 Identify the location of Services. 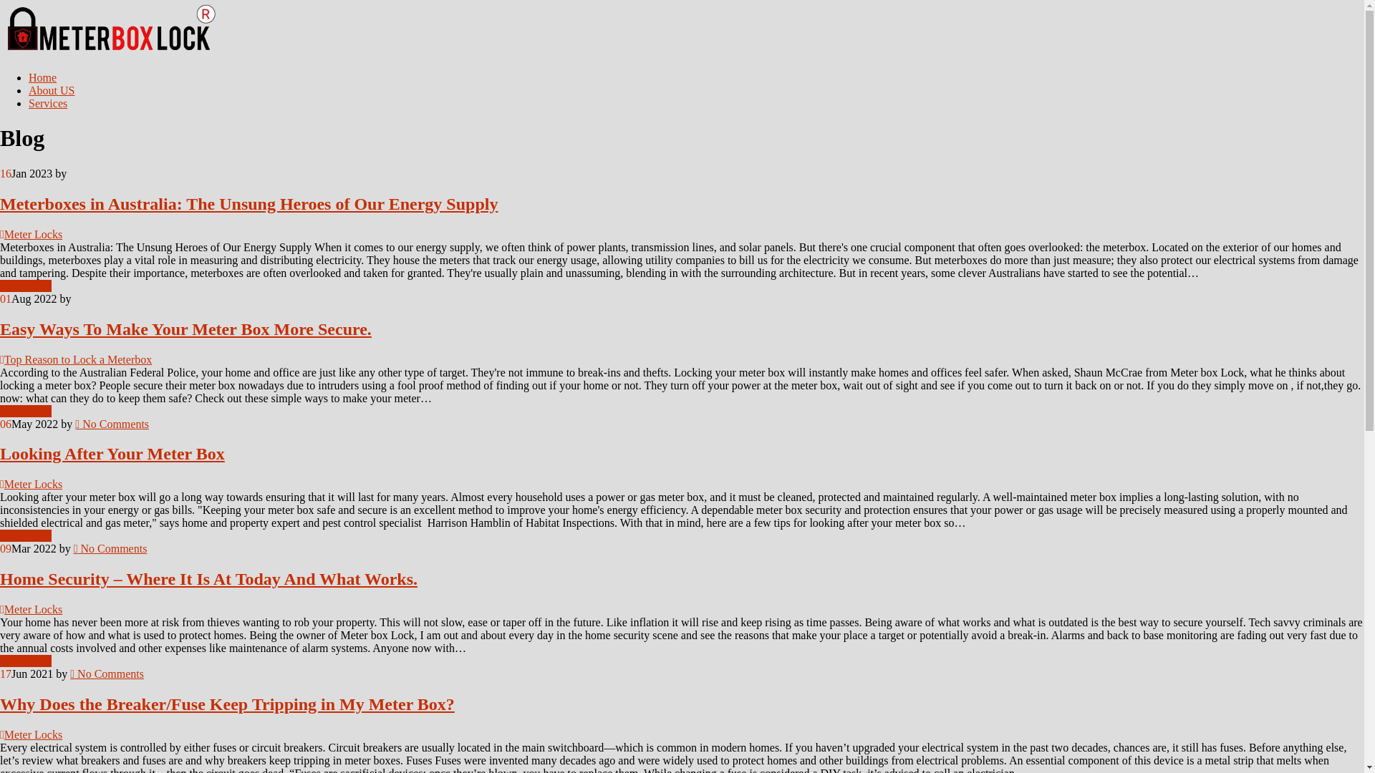
(48, 103).